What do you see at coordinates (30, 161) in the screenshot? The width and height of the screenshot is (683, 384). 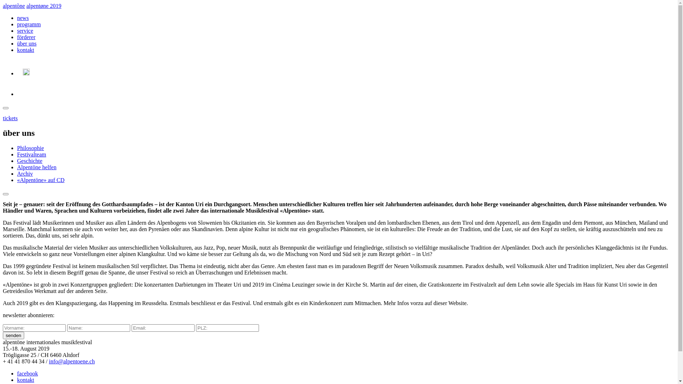 I see `Geschichte` at bounding box center [30, 161].